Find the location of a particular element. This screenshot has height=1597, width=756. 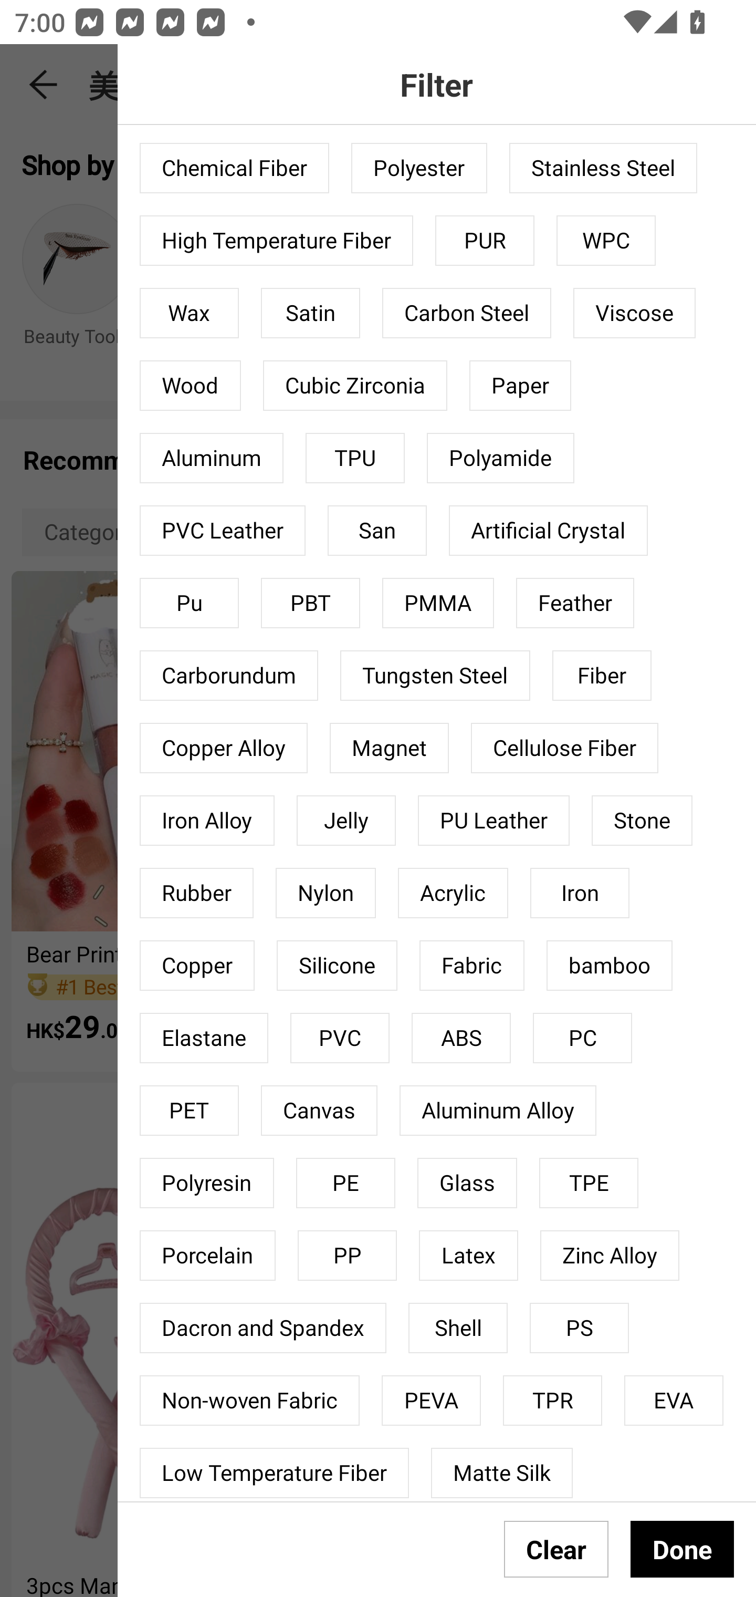

Artificial Crystal is located at coordinates (548, 530).